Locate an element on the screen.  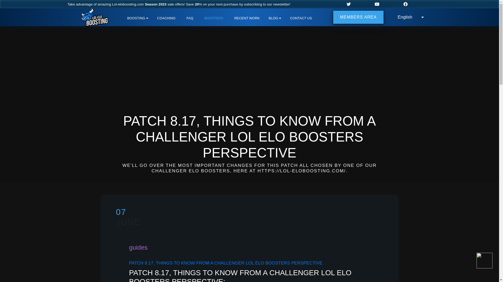
MEMBERS AREA is located at coordinates (358, 17).